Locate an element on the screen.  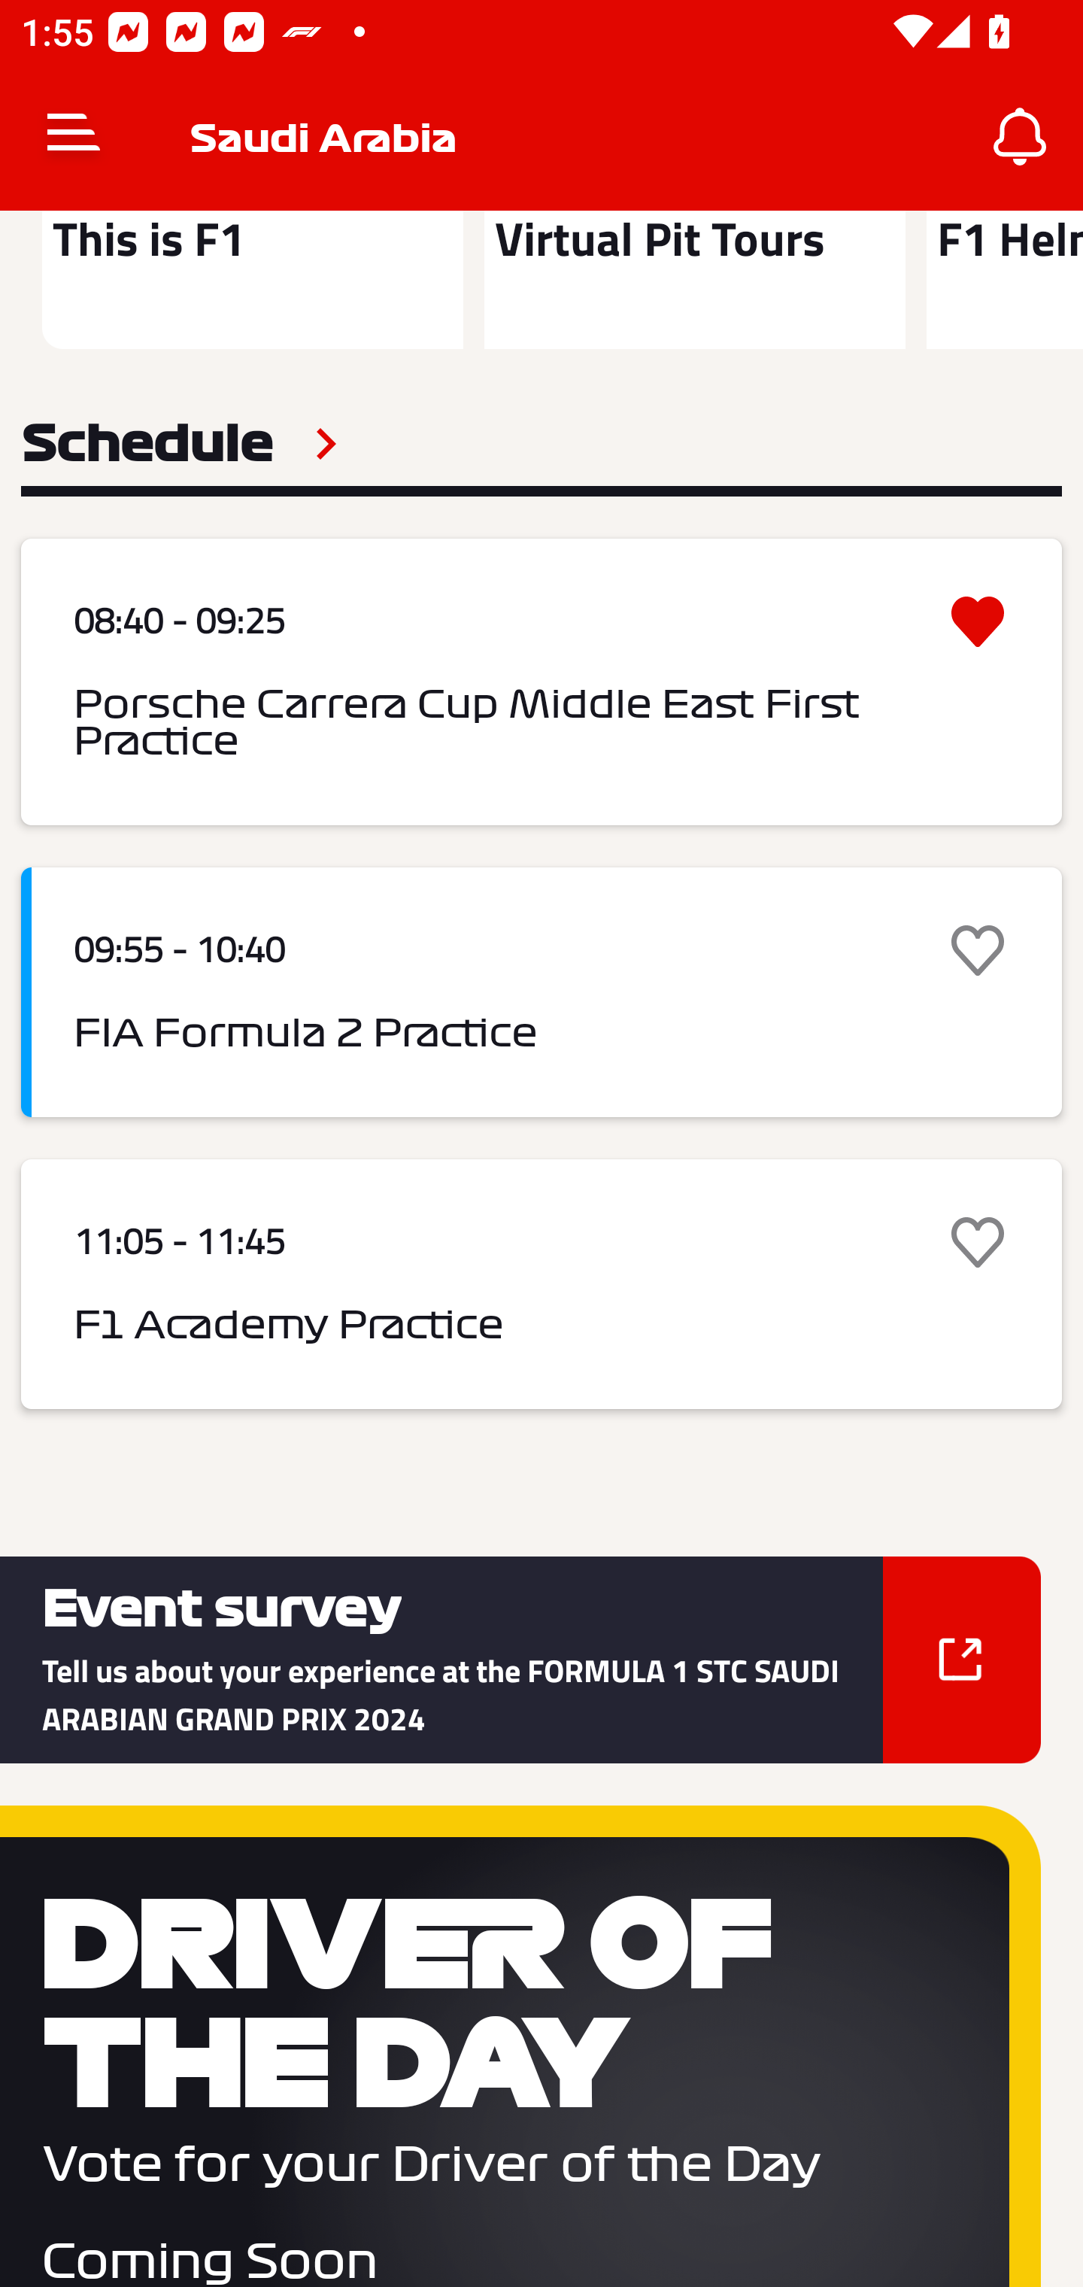
09:55 - 10:40 FIA Formula 2 Practice is located at coordinates (541, 992).